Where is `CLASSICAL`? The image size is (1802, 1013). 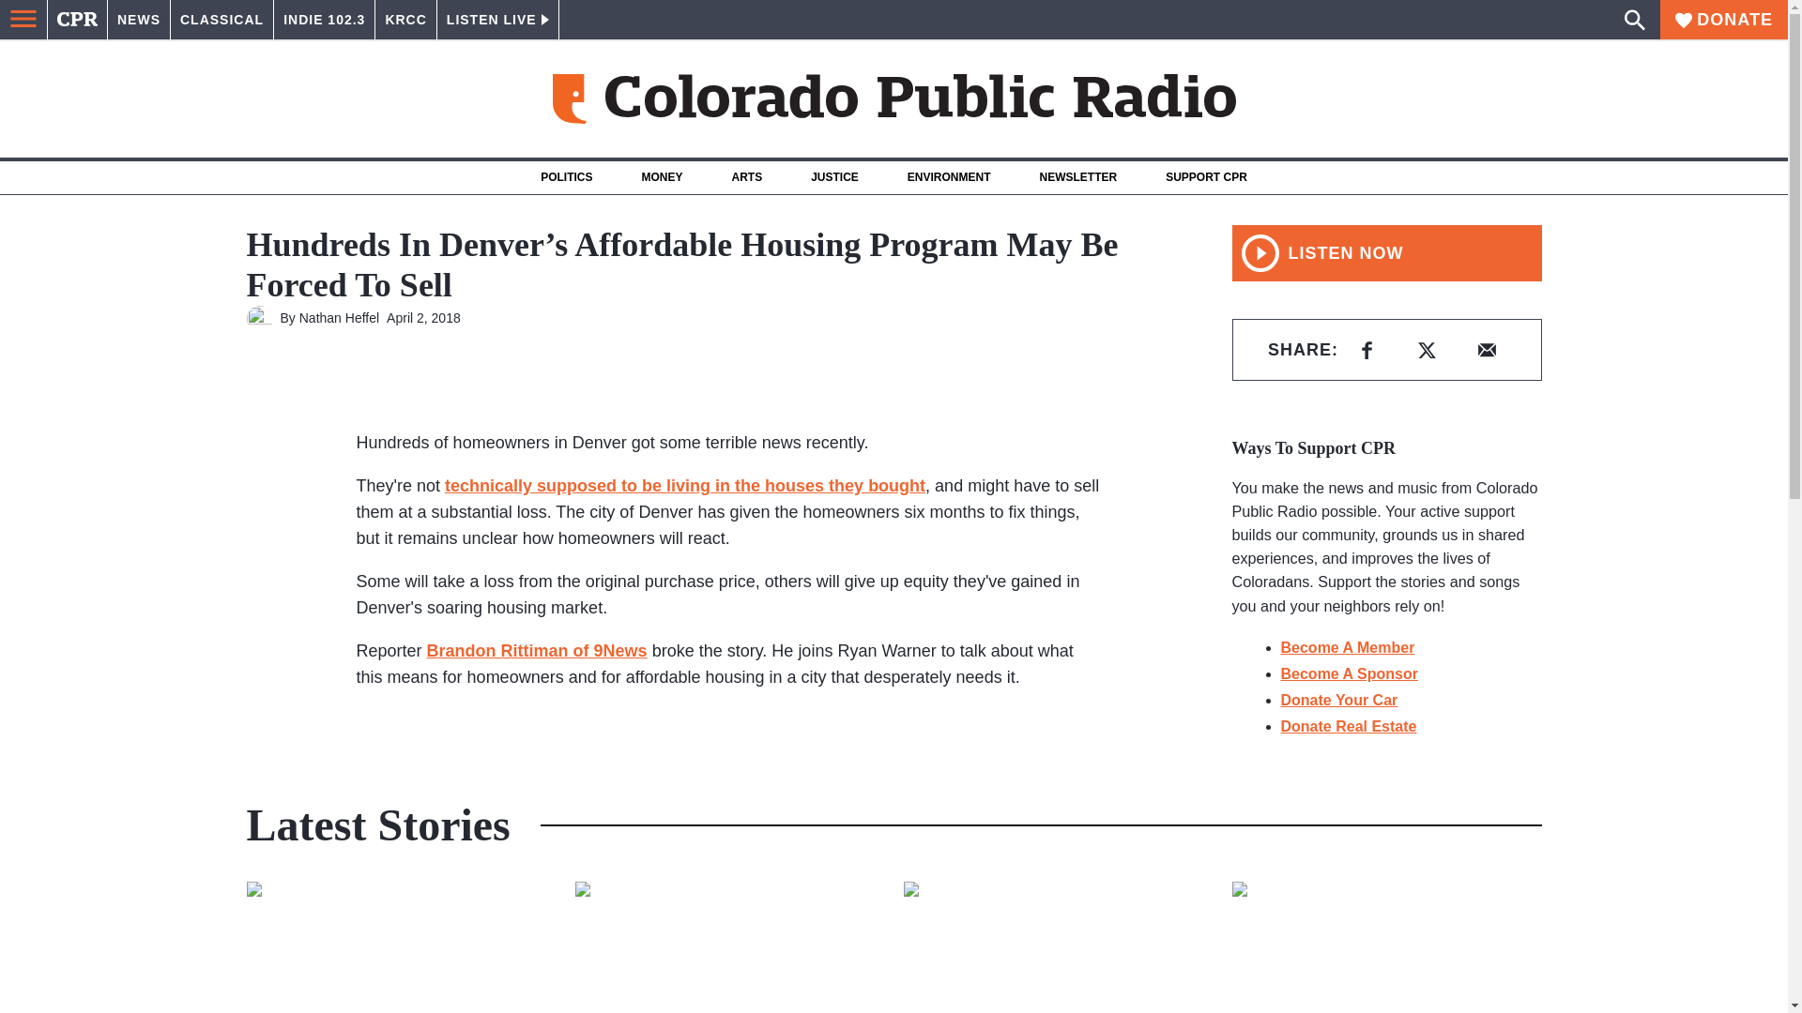
CLASSICAL is located at coordinates (221, 20).